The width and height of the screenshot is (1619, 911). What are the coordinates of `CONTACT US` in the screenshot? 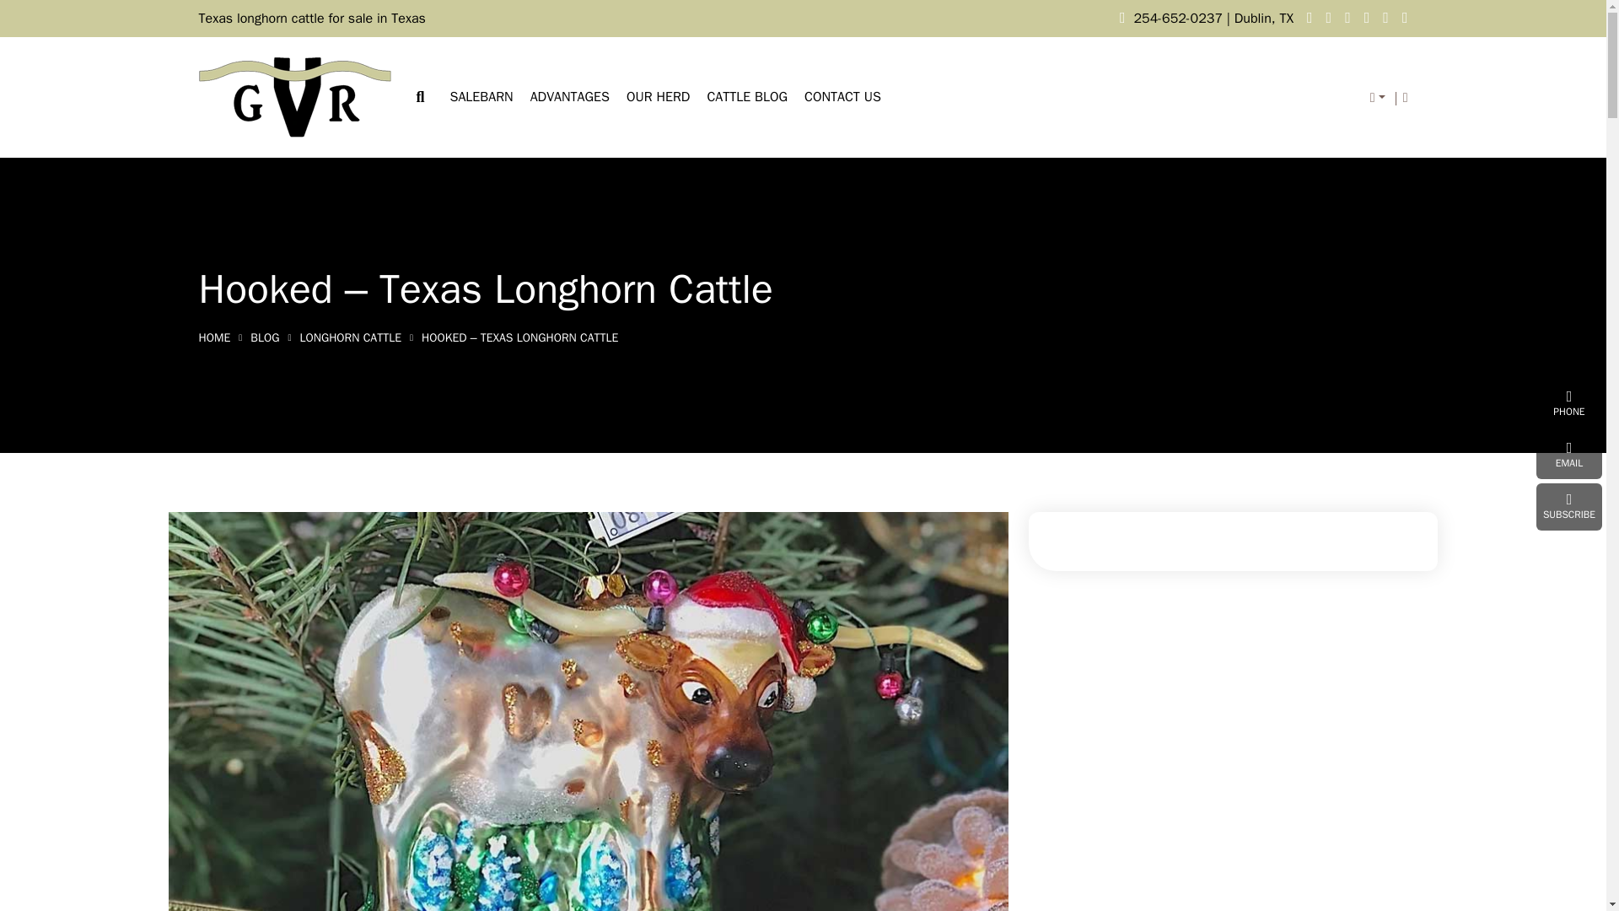 It's located at (842, 97).